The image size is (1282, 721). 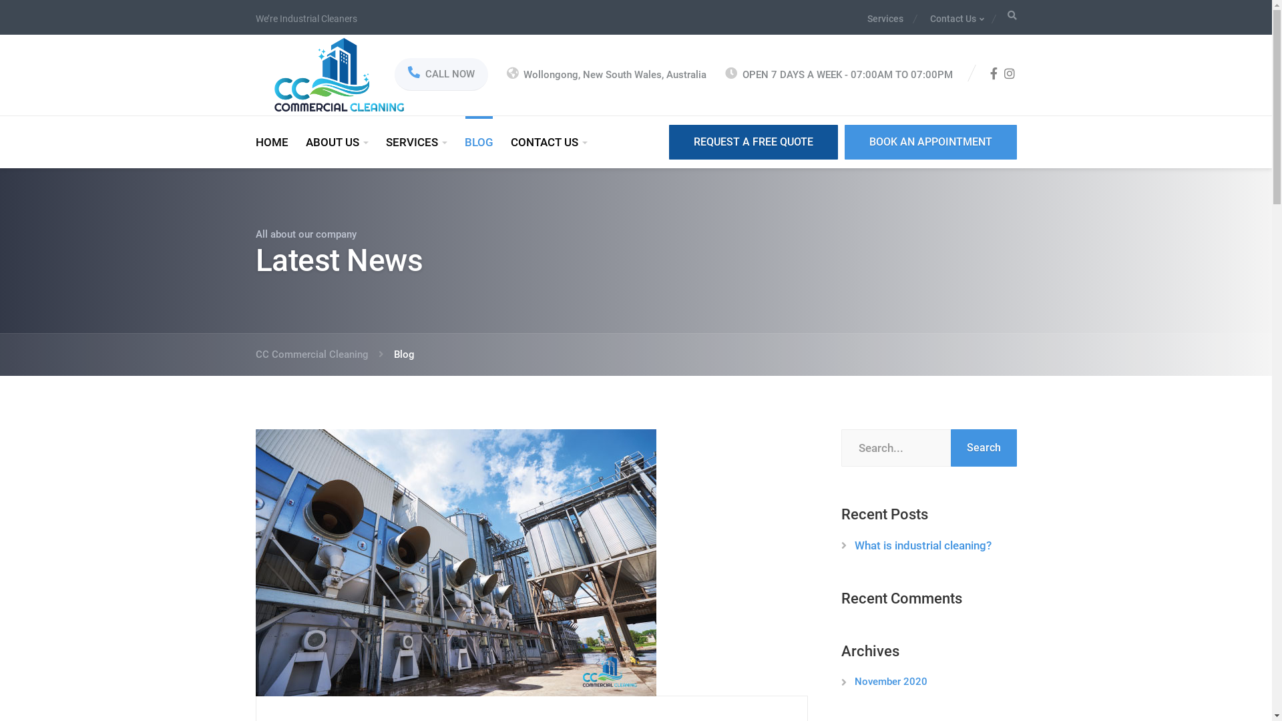 I want to click on Search, so click(x=889, y=360).